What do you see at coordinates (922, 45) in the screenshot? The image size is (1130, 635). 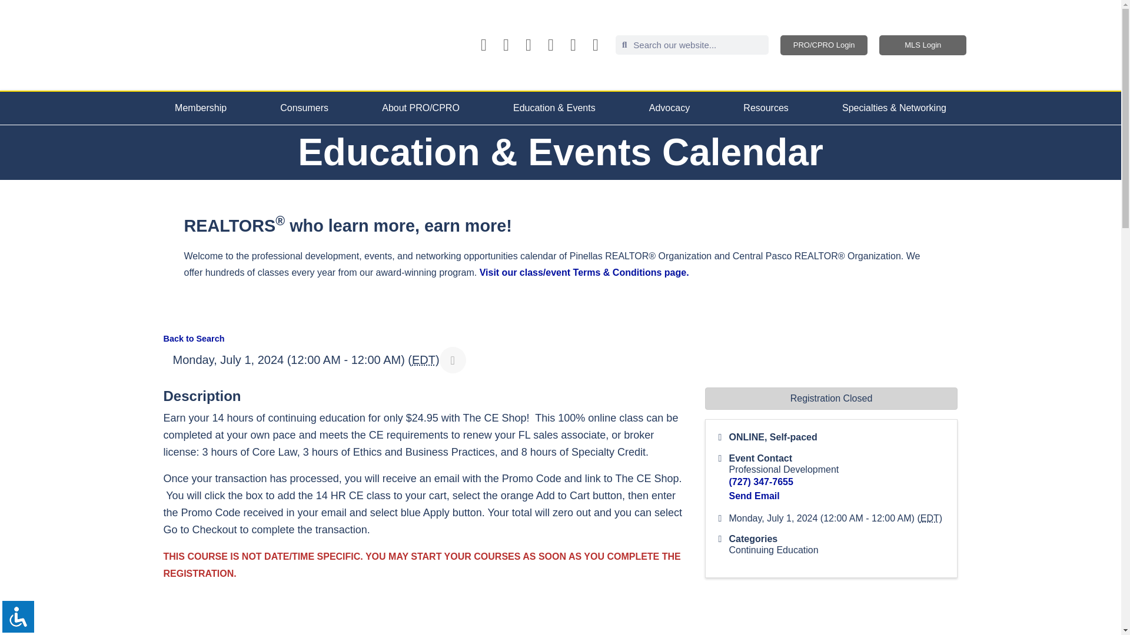 I see `Log into your Stellar MLS account` at bounding box center [922, 45].